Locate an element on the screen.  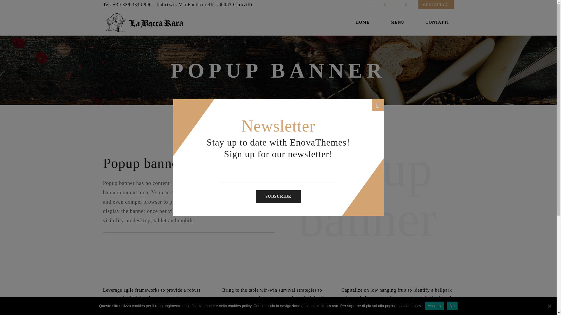
La Bacca Rara is located at coordinates (145, 22).